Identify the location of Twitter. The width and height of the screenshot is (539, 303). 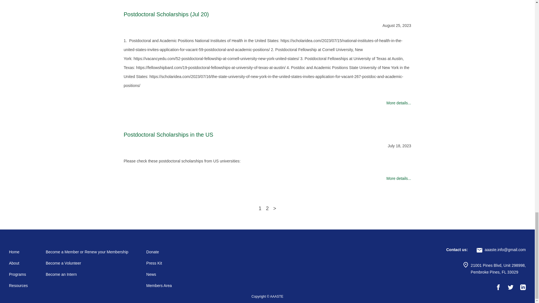
(510, 287).